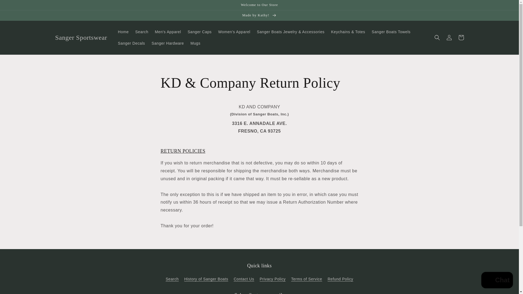 This screenshot has width=523, height=294. Describe the element at coordinates (497, 281) in the screenshot. I see `Shopify online store chat` at that location.